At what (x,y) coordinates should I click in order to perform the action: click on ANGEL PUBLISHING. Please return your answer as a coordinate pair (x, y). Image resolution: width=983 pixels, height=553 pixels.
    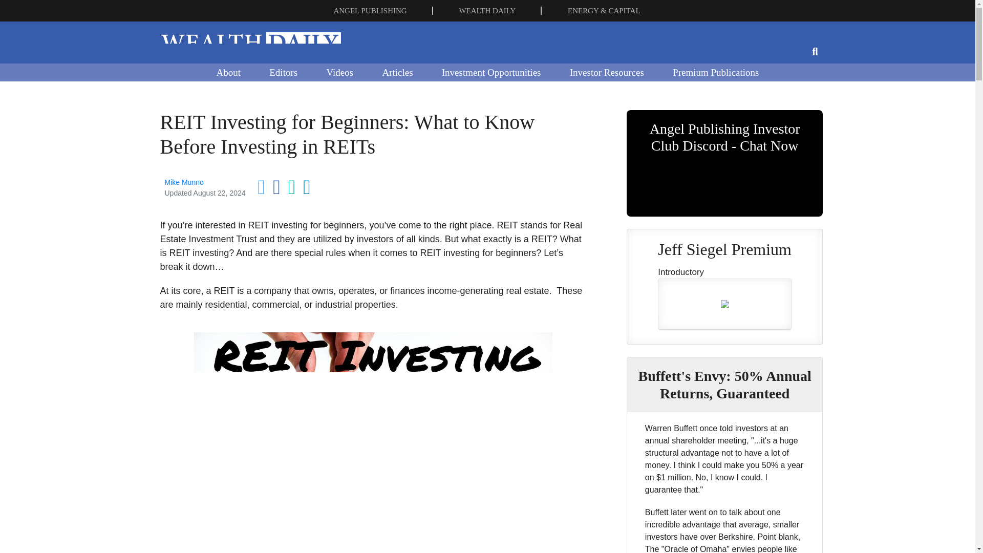
    Looking at the image, I should click on (370, 10).